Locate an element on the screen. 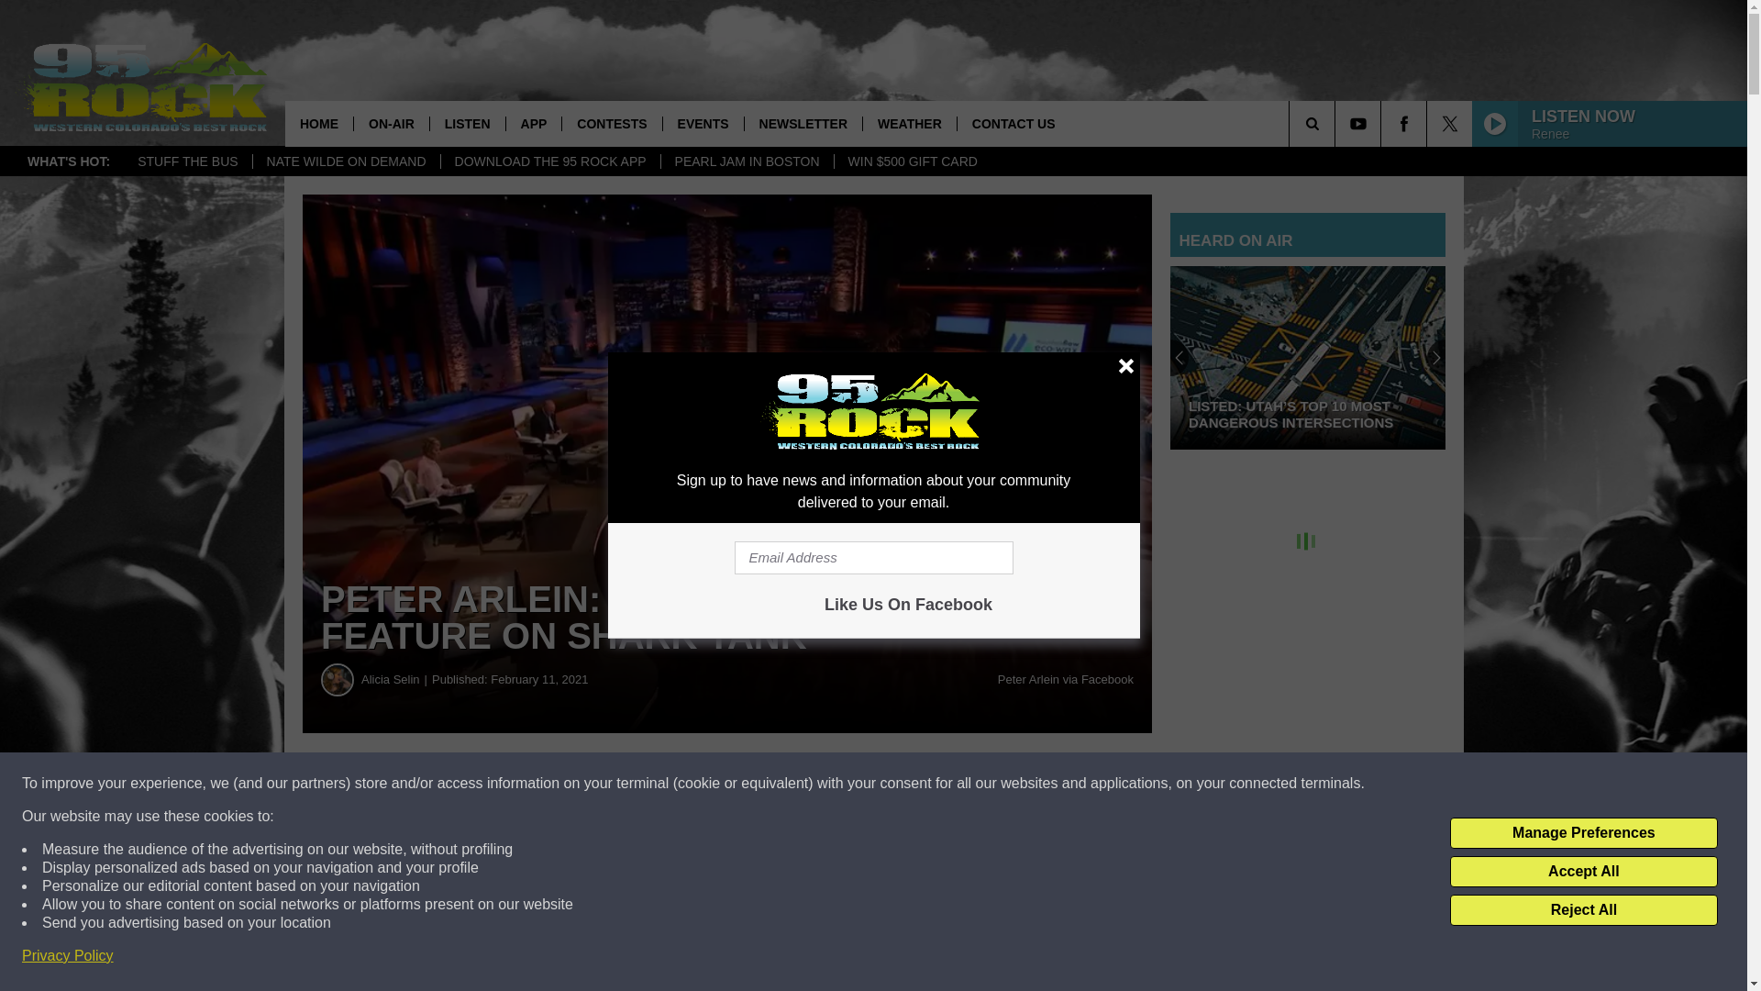 The image size is (1761, 991). WHAT'S HOT: is located at coordinates (68, 161).